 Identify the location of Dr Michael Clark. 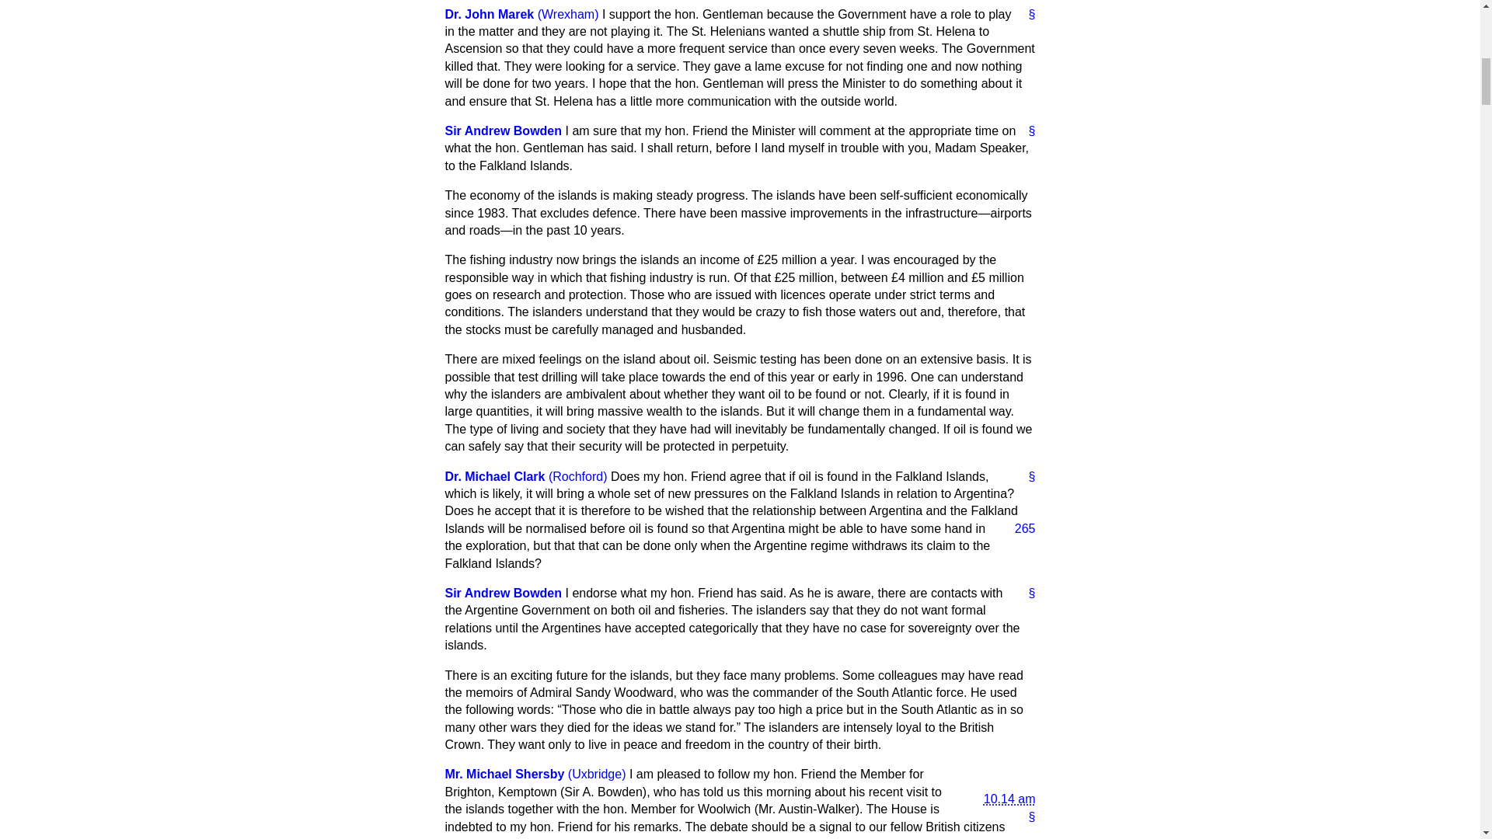
(494, 476).